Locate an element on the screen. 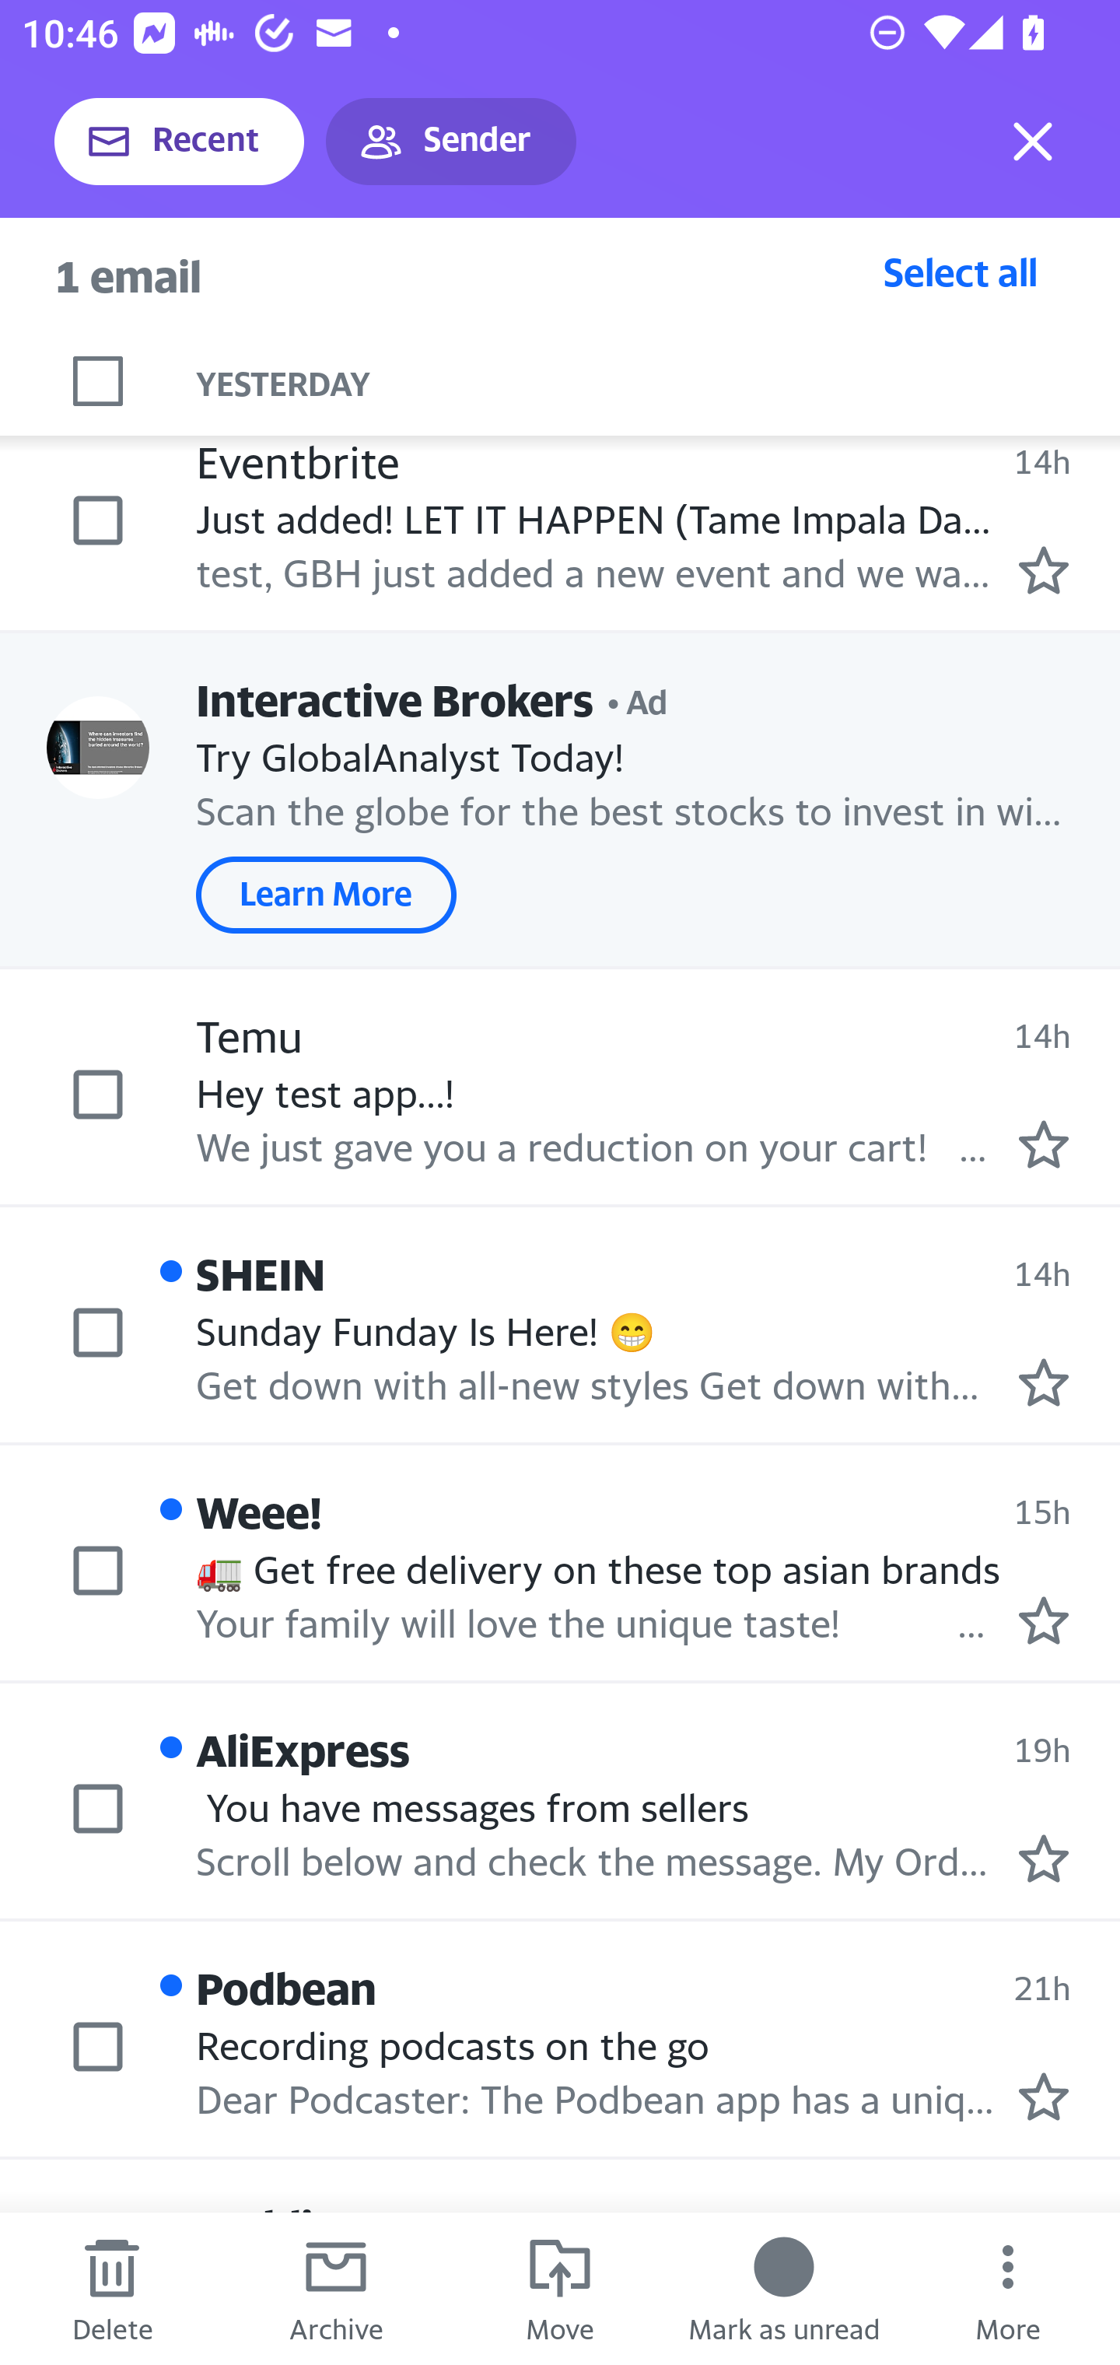 Image resolution: width=1120 pixels, height=2365 pixels. Mark as starred. is located at coordinates (1044, 1382).